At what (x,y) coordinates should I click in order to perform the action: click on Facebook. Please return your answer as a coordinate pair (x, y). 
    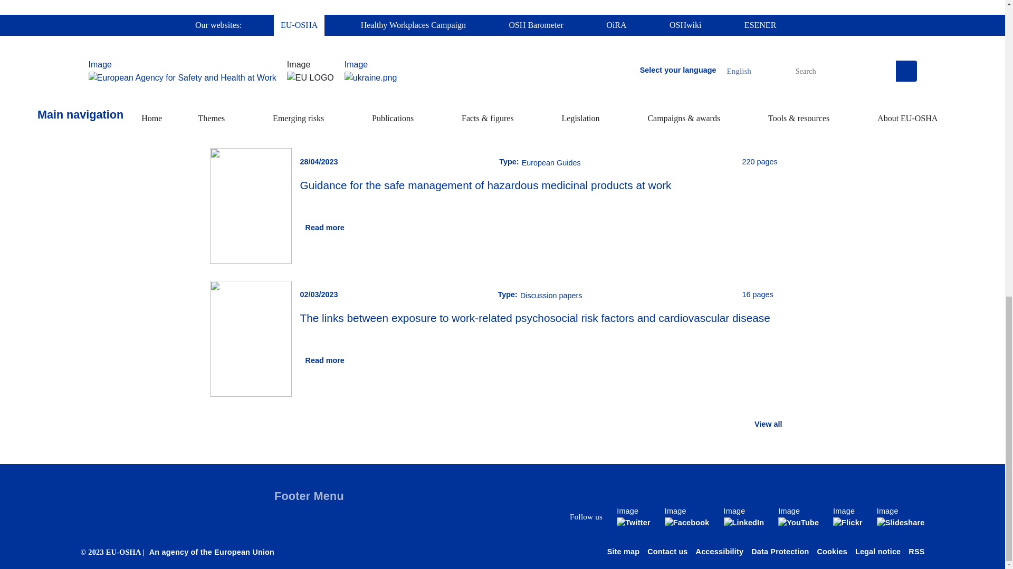
    Looking at the image, I should click on (683, 517).